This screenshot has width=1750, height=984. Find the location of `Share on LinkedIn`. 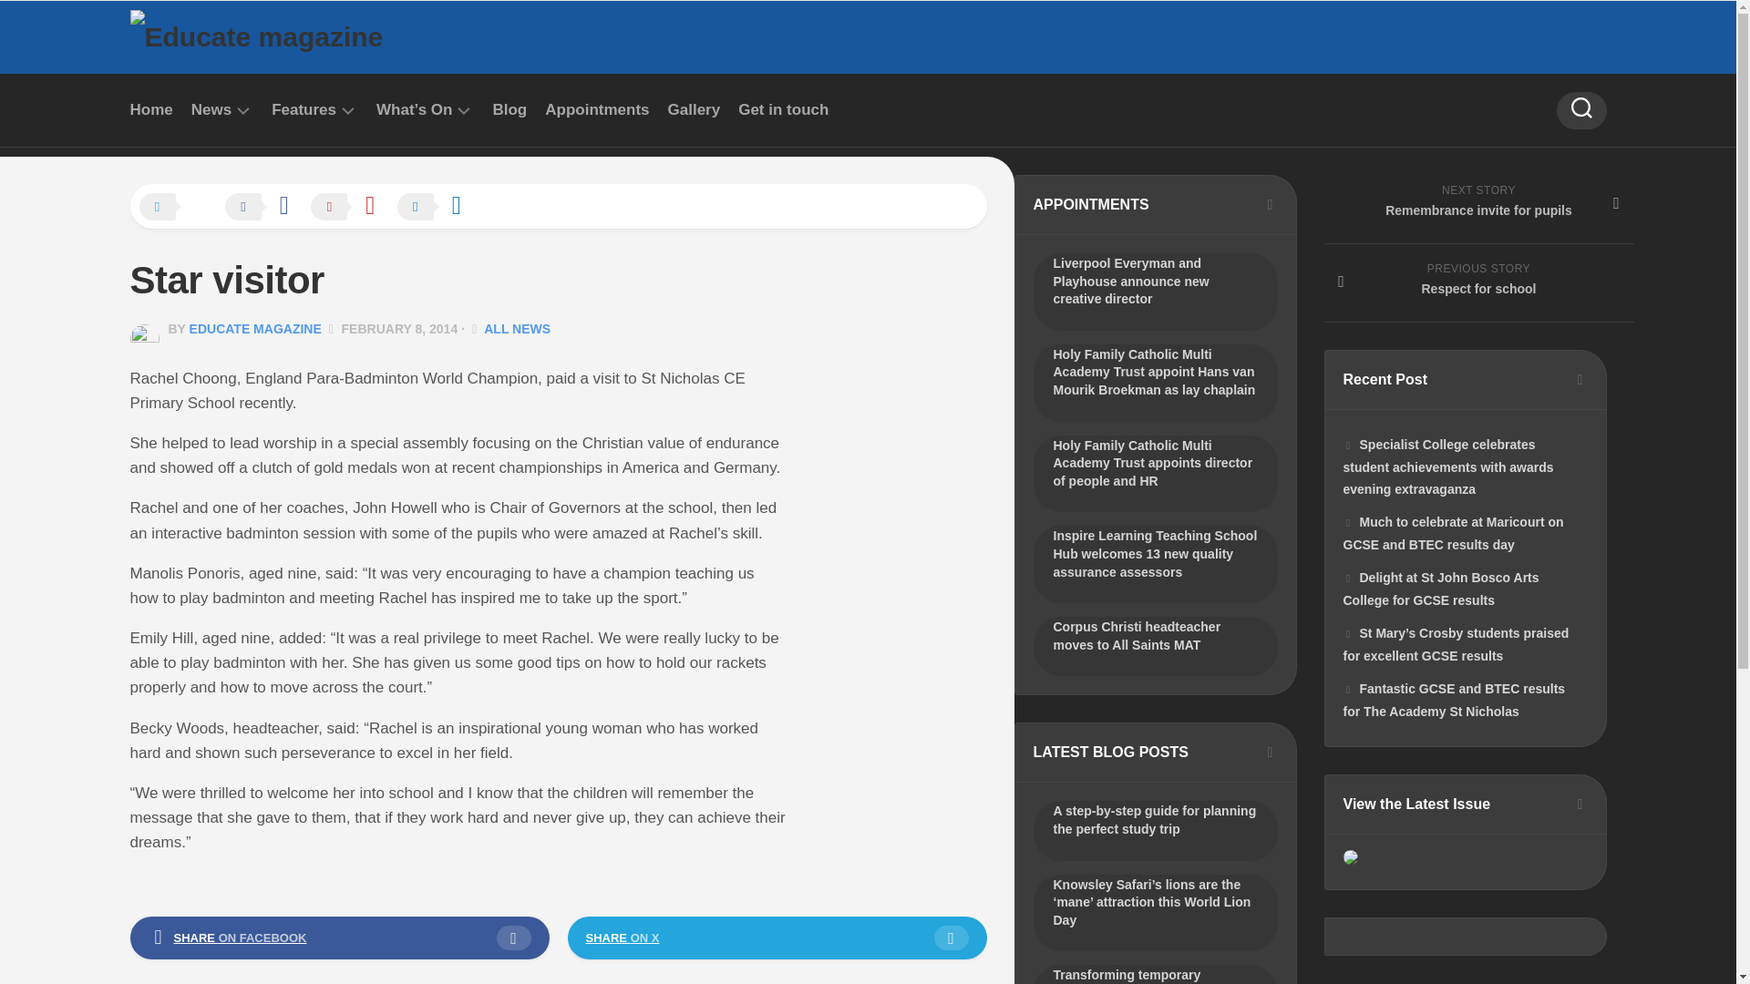

Share on LinkedIn is located at coordinates (437, 208).